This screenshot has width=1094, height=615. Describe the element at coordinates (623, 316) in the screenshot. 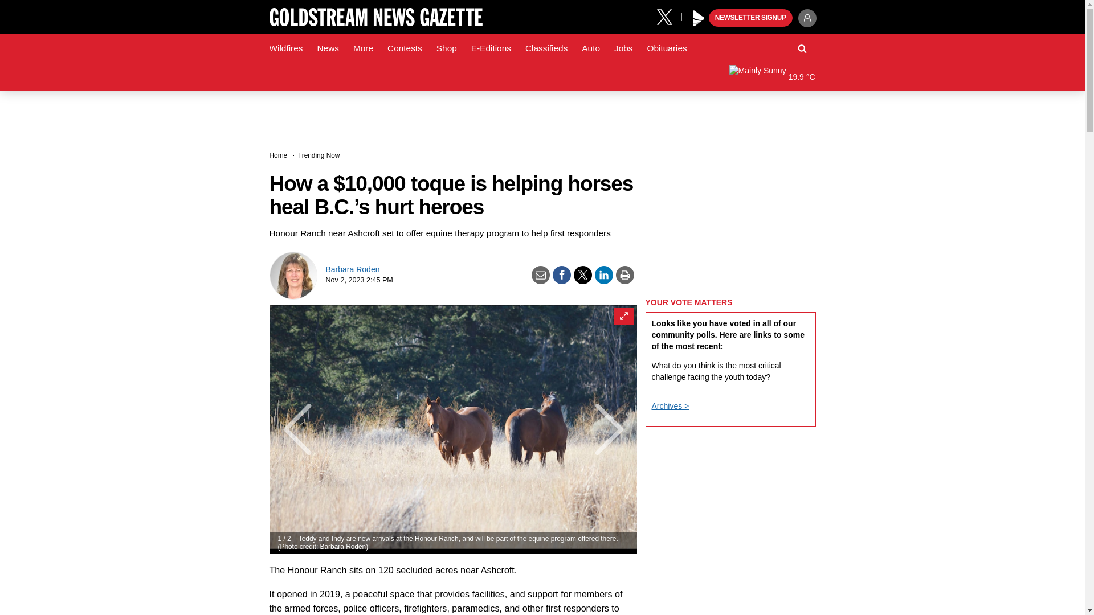

I see `Expand` at that location.